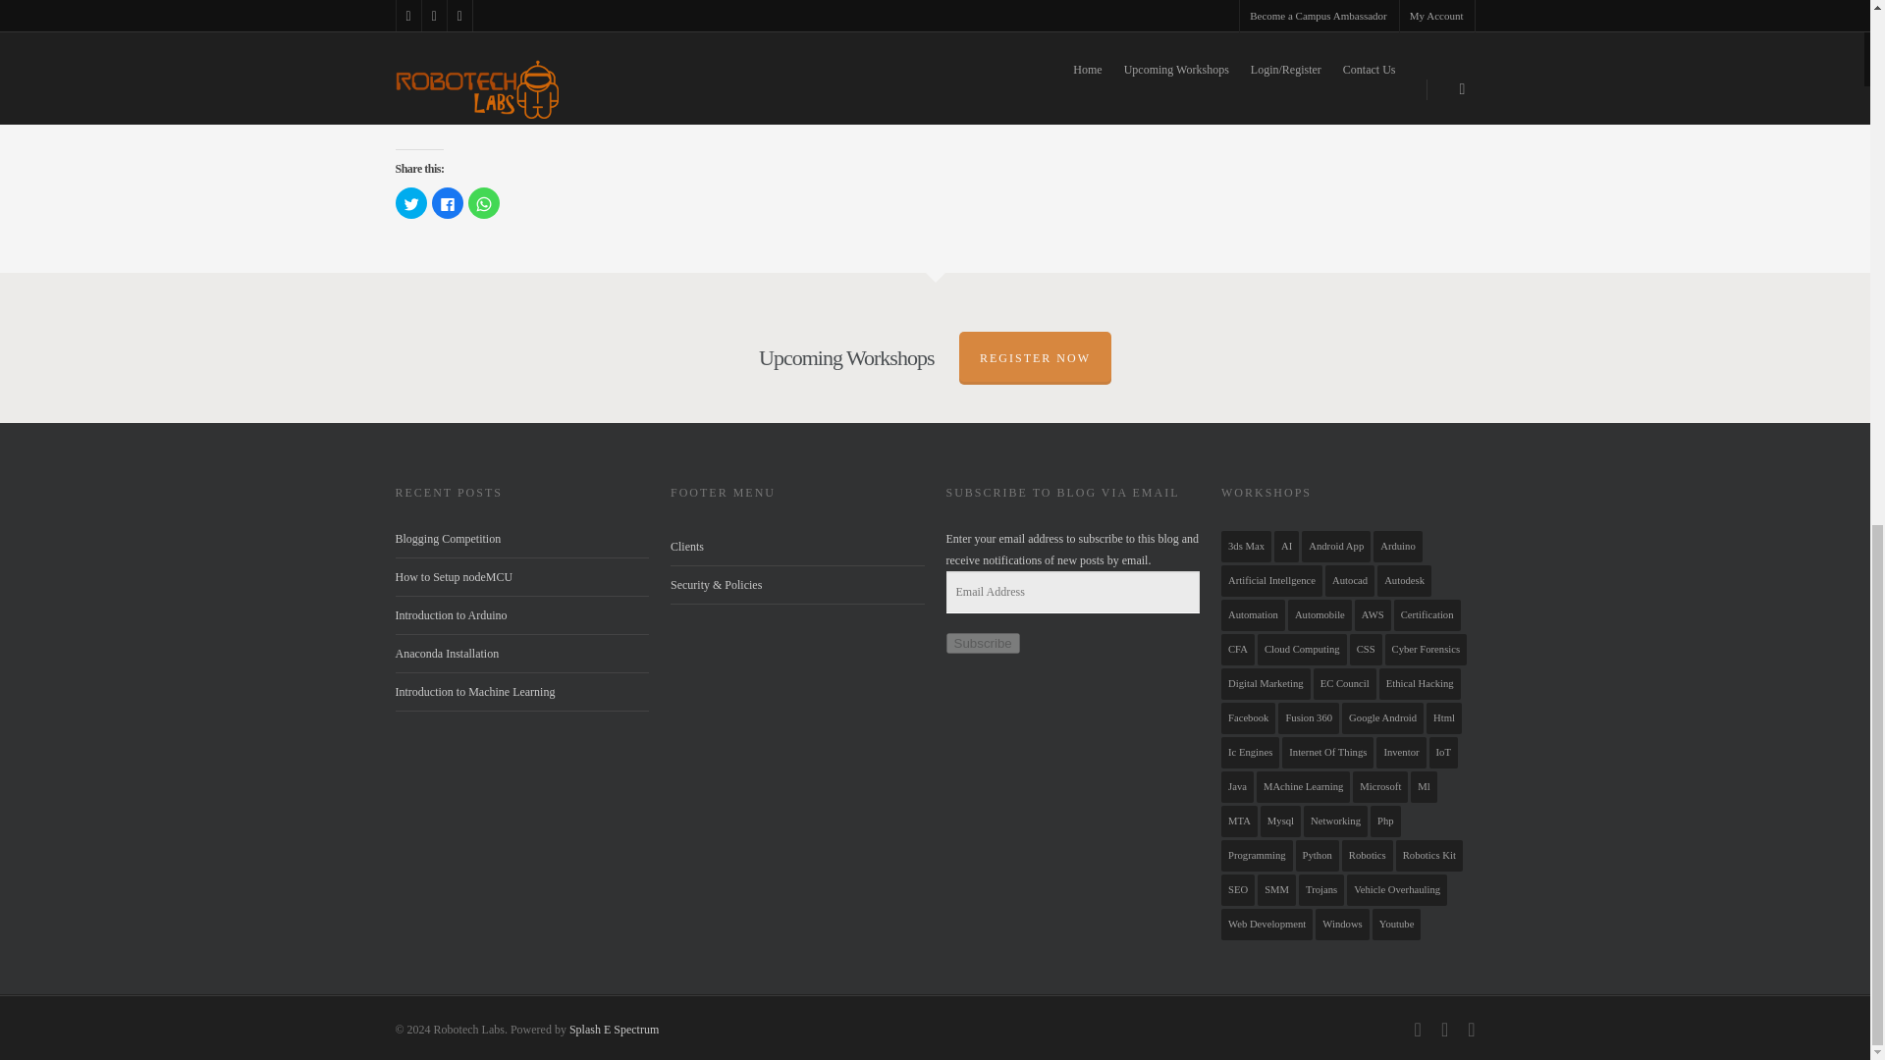 The height and width of the screenshot is (1060, 1885). What do you see at coordinates (448, 539) in the screenshot?
I see `Blogging Competition` at bounding box center [448, 539].